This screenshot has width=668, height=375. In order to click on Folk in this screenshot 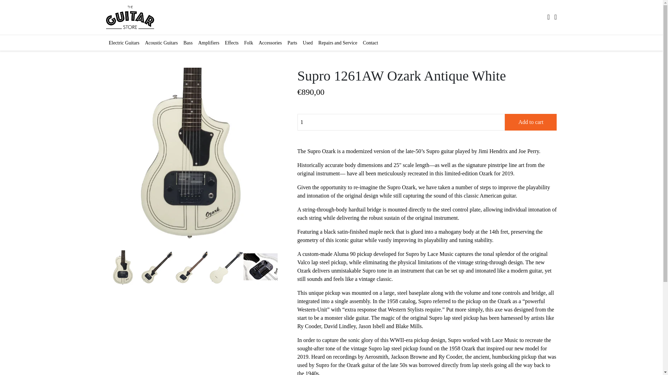, I will do `click(248, 43)`.